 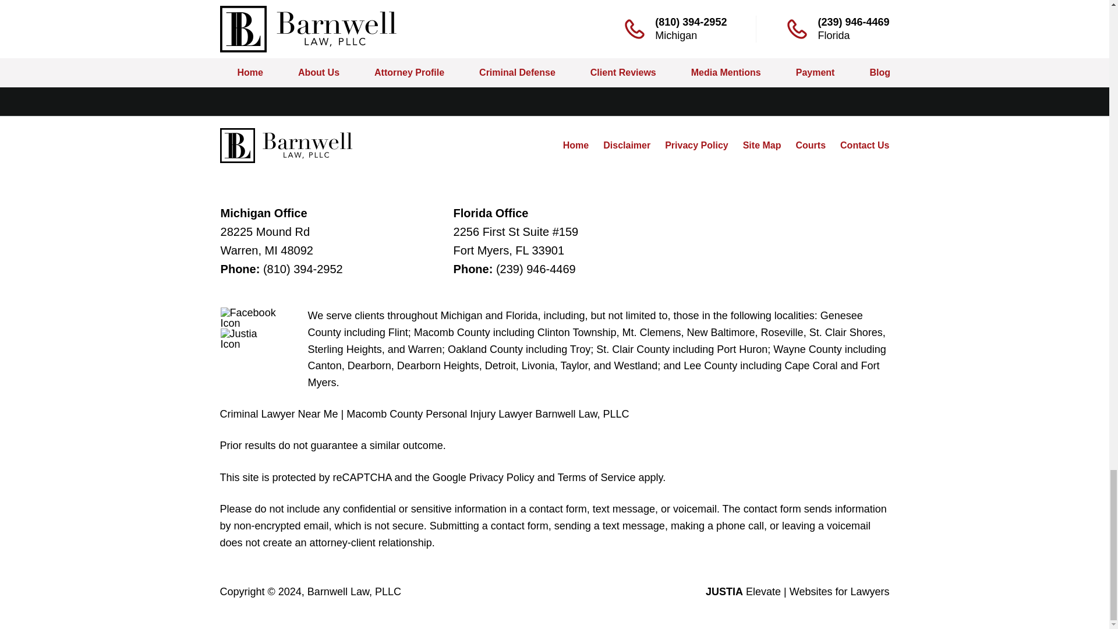 I want to click on Contact Us, so click(x=864, y=145).